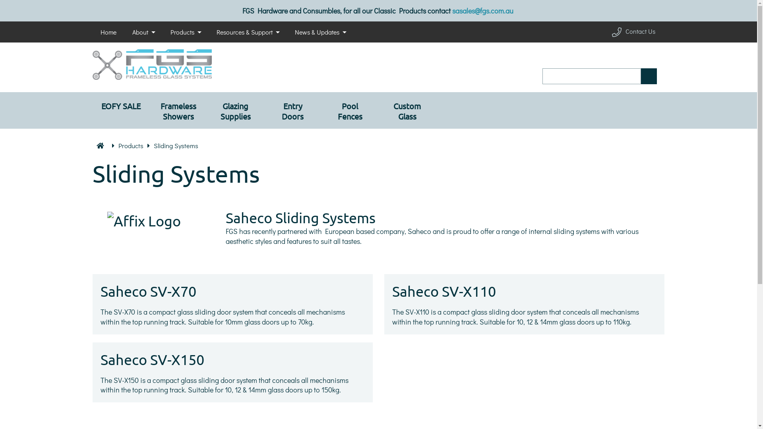 This screenshot has height=429, width=763. What do you see at coordinates (649, 76) in the screenshot?
I see `Search` at bounding box center [649, 76].